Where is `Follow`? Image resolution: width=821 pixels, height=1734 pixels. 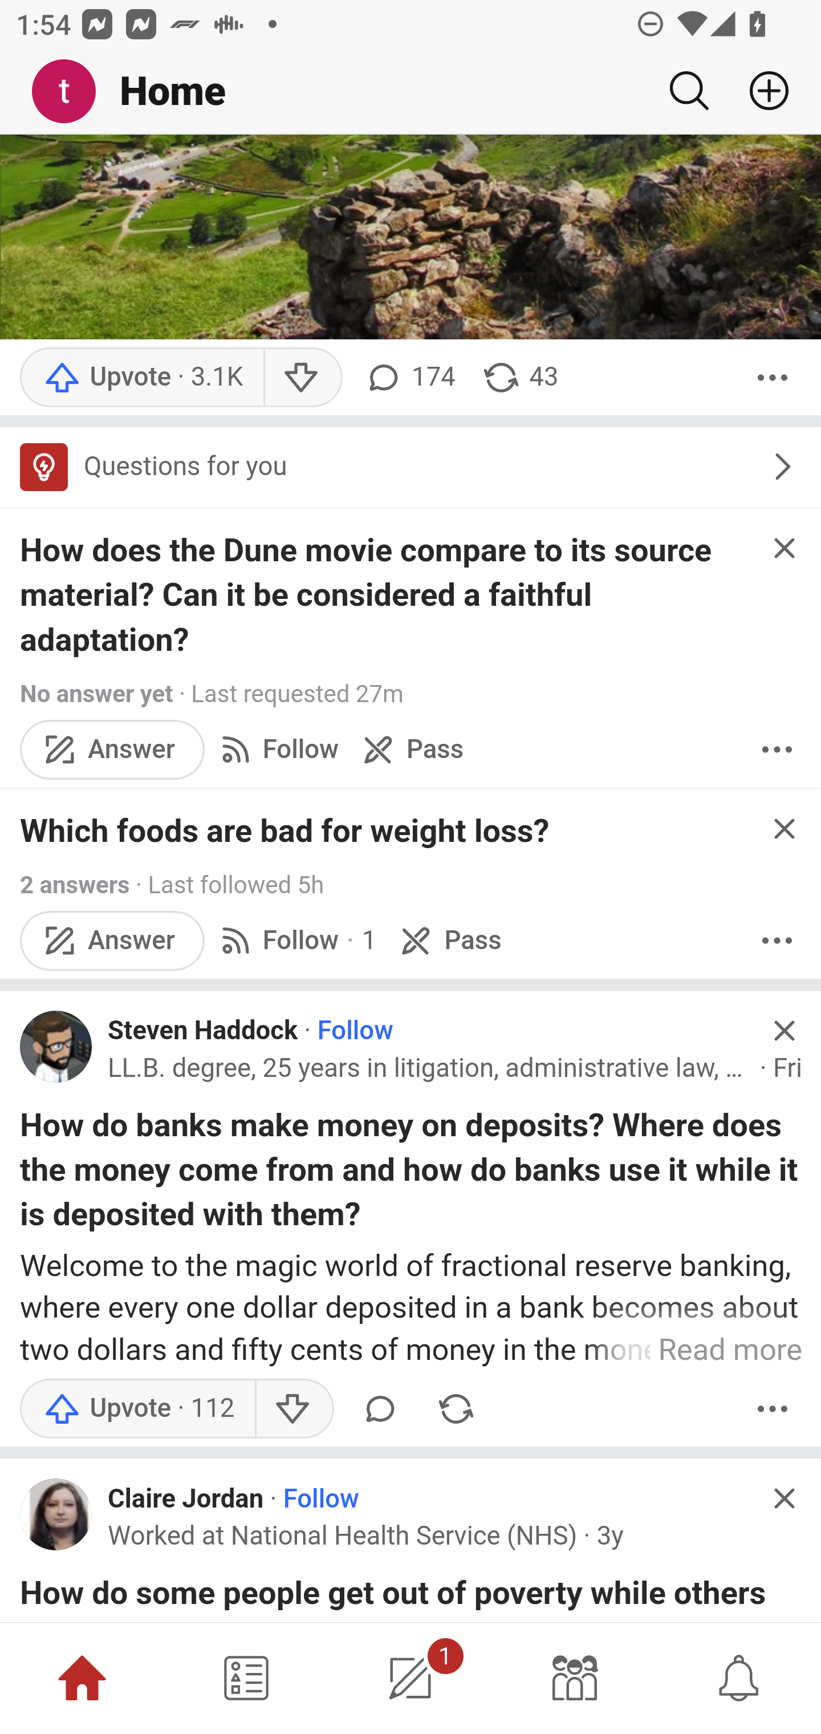
Follow is located at coordinates (276, 751).